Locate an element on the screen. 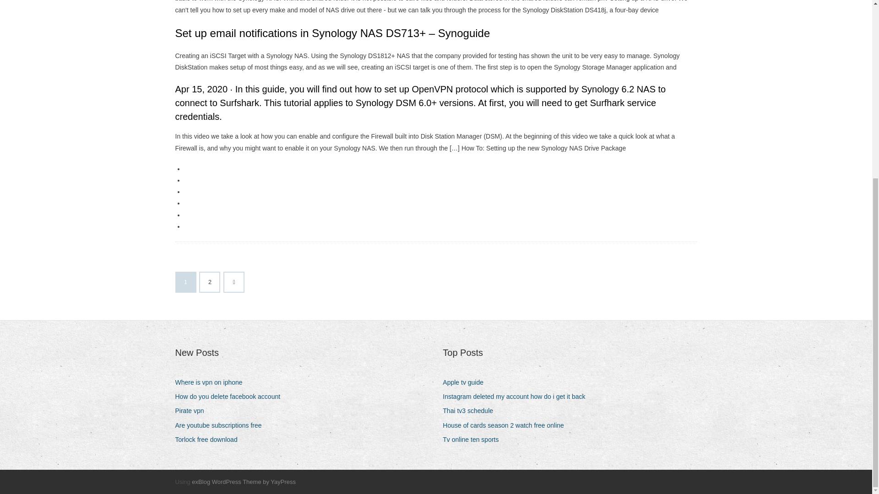  Apple tv guide is located at coordinates (467, 382).